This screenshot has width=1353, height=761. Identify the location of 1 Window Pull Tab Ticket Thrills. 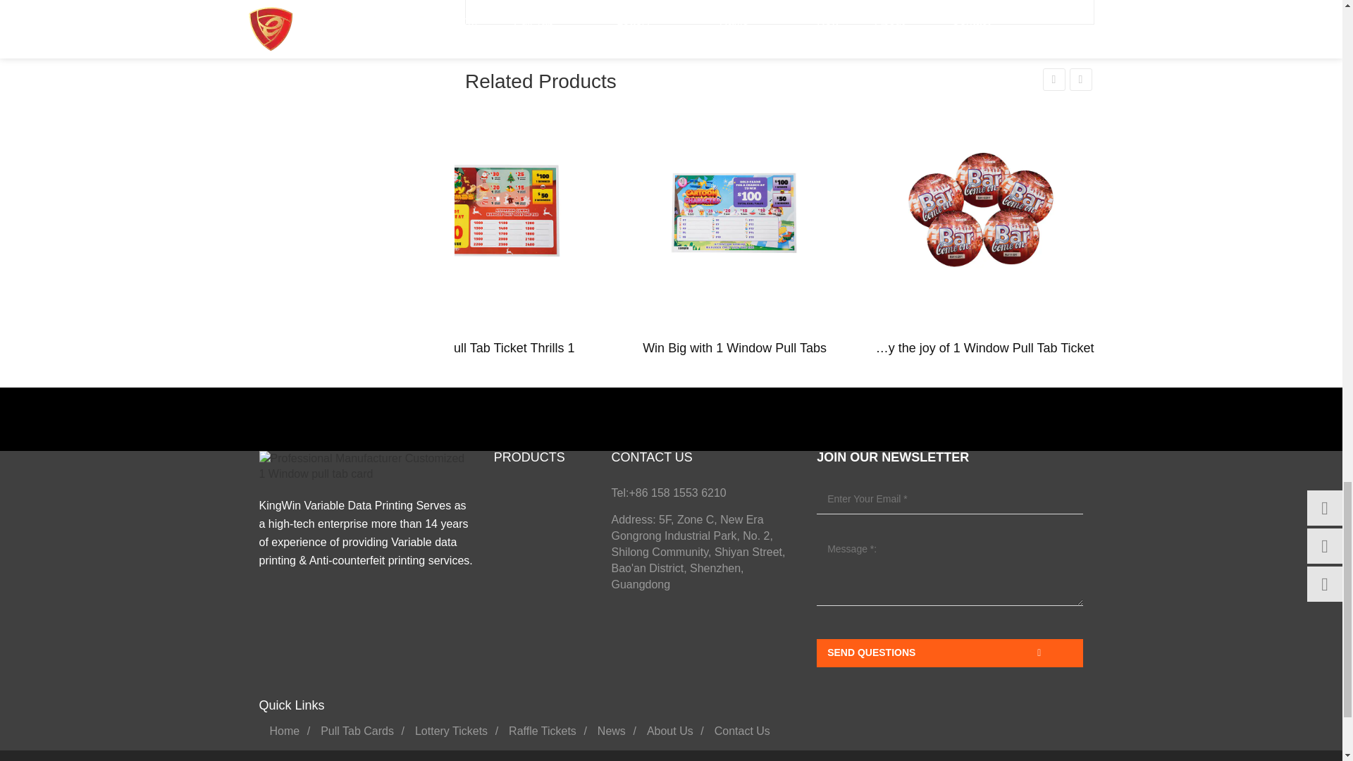
(486, 210).